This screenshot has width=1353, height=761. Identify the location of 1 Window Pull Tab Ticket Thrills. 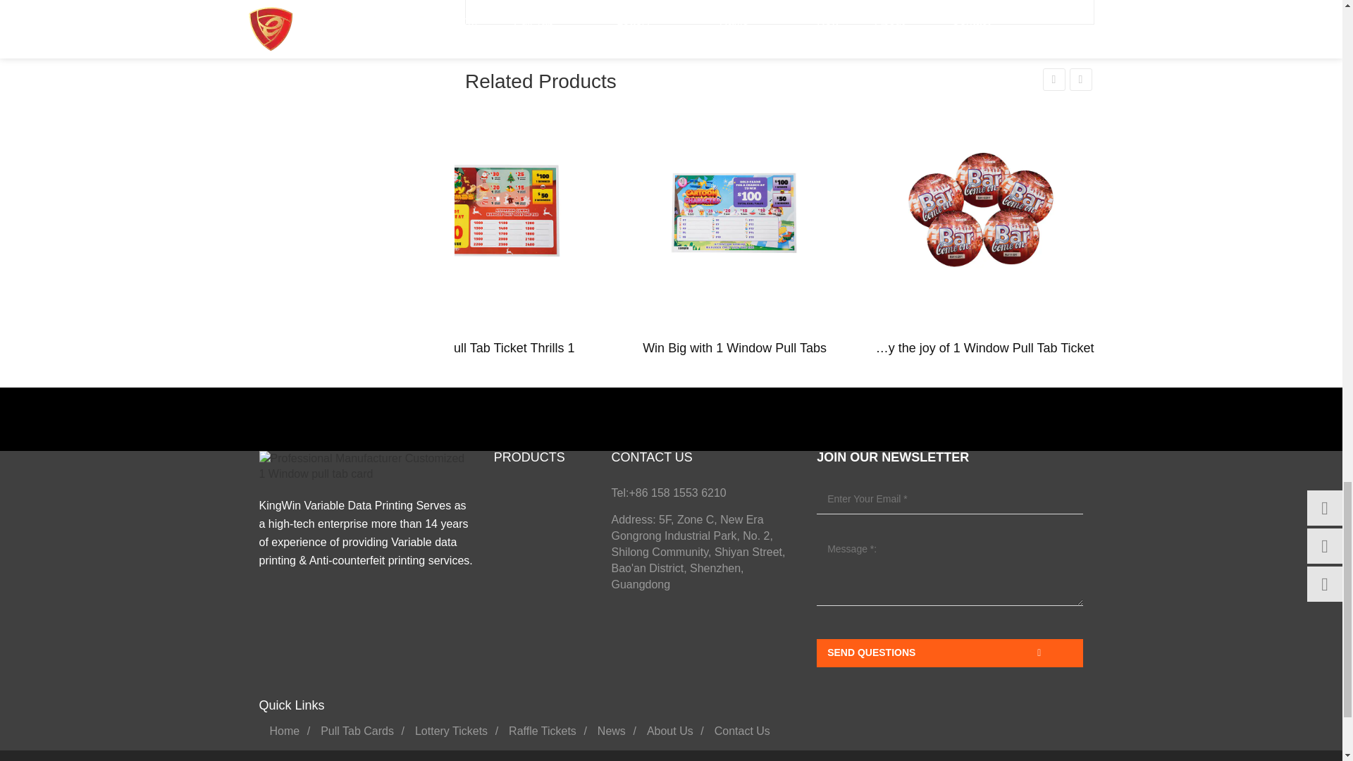
(486, 210).